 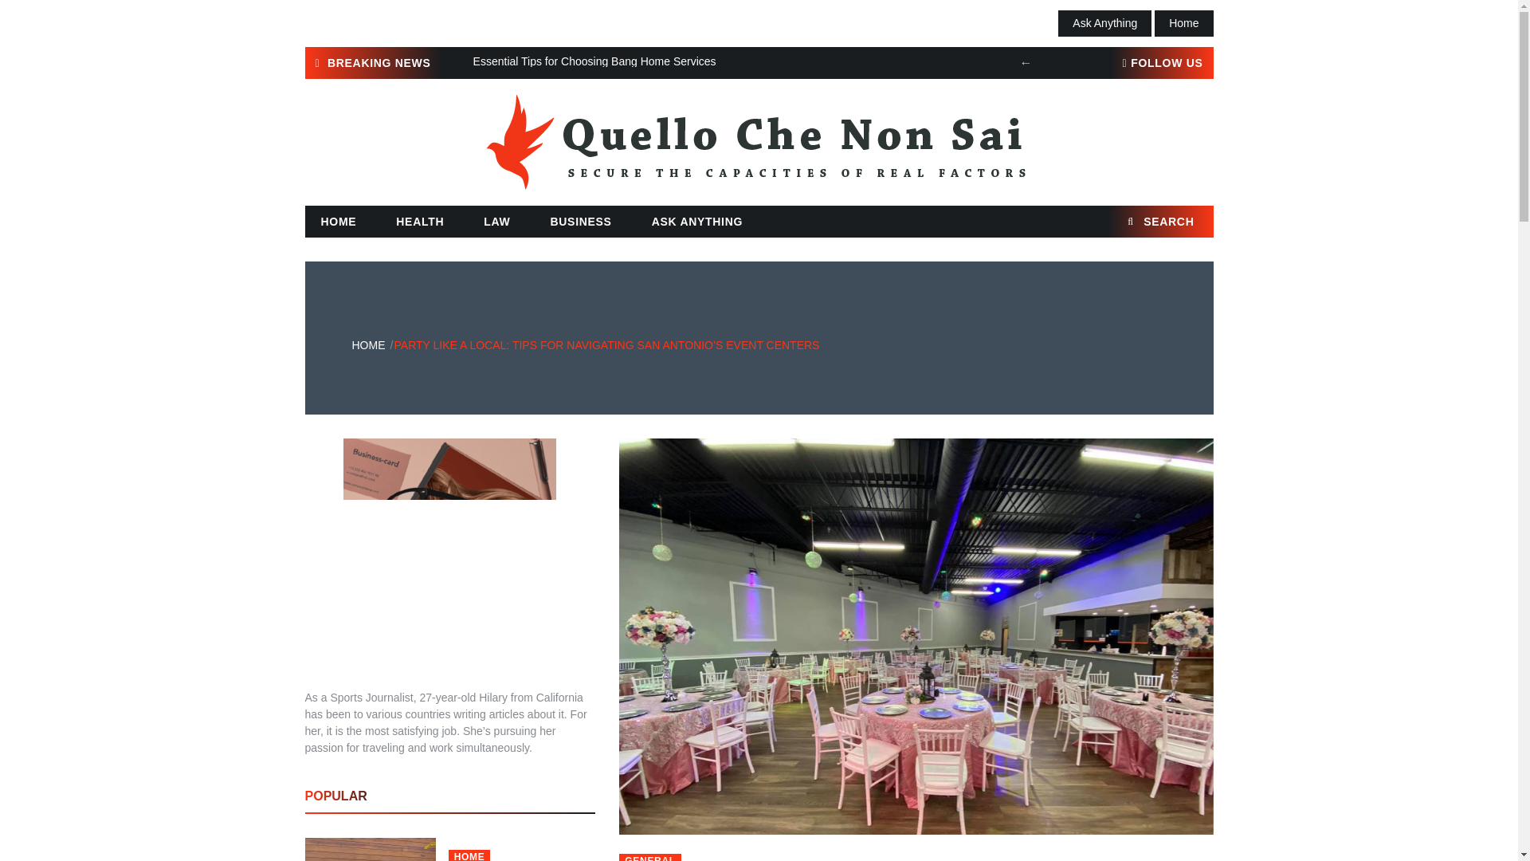 What do you see at coordinates (1160, 222) in the screenshot?
I see `SEARCH` at bounding box center [1160, 222].